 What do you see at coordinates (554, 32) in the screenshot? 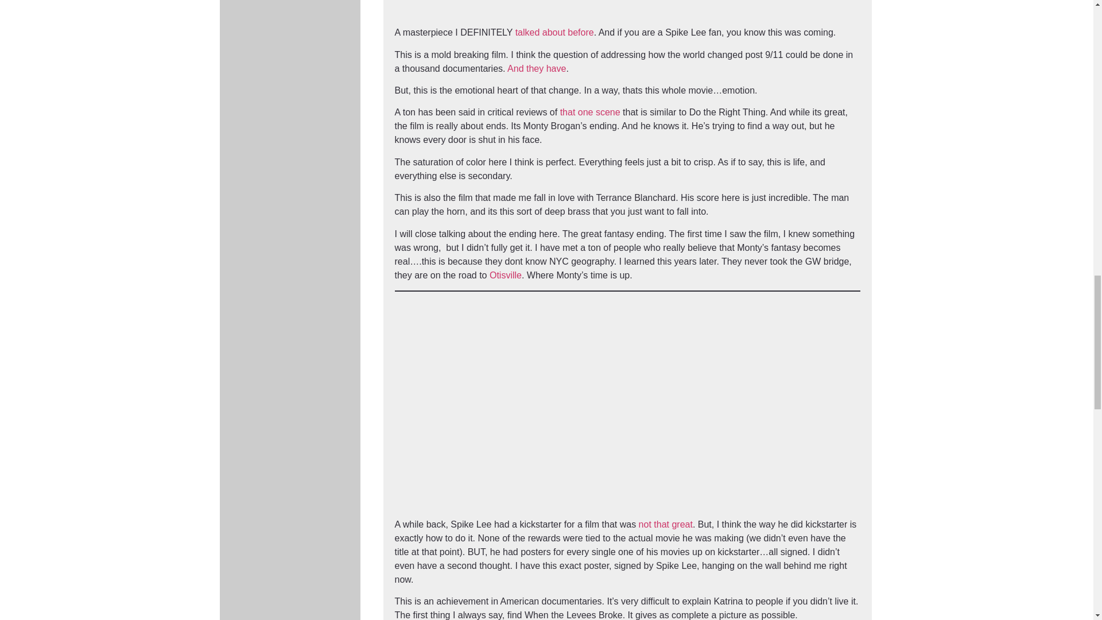
I see `talked about before` at bounding box center [554, 32].